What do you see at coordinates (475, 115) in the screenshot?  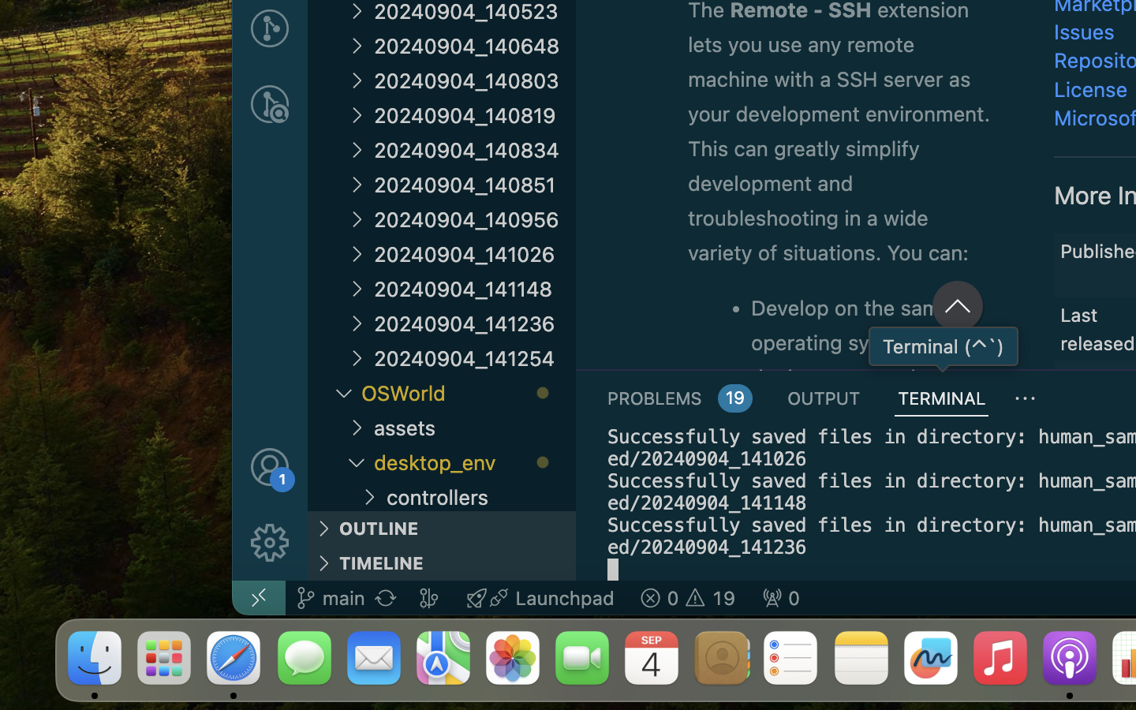 I see `20240904_140819` at bounding box center [475, 115].